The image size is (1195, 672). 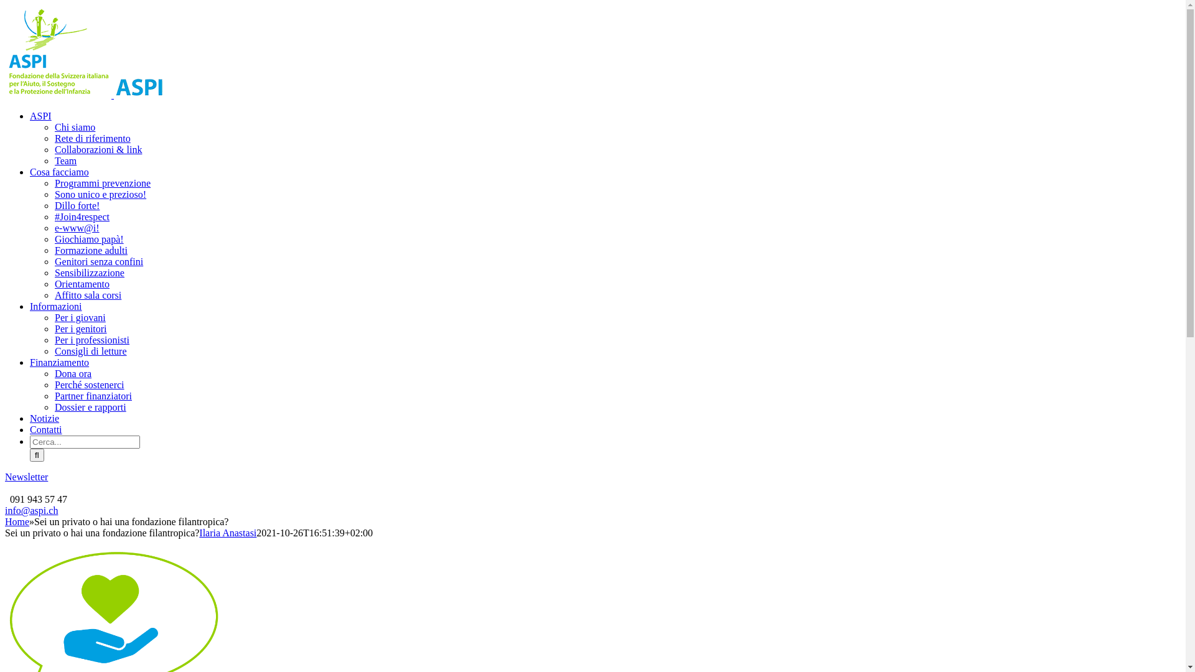 What do you see at coordinates (99, 261) in the screenshot?
I see `Genitori senza confini` at bounding box center [99, 261].